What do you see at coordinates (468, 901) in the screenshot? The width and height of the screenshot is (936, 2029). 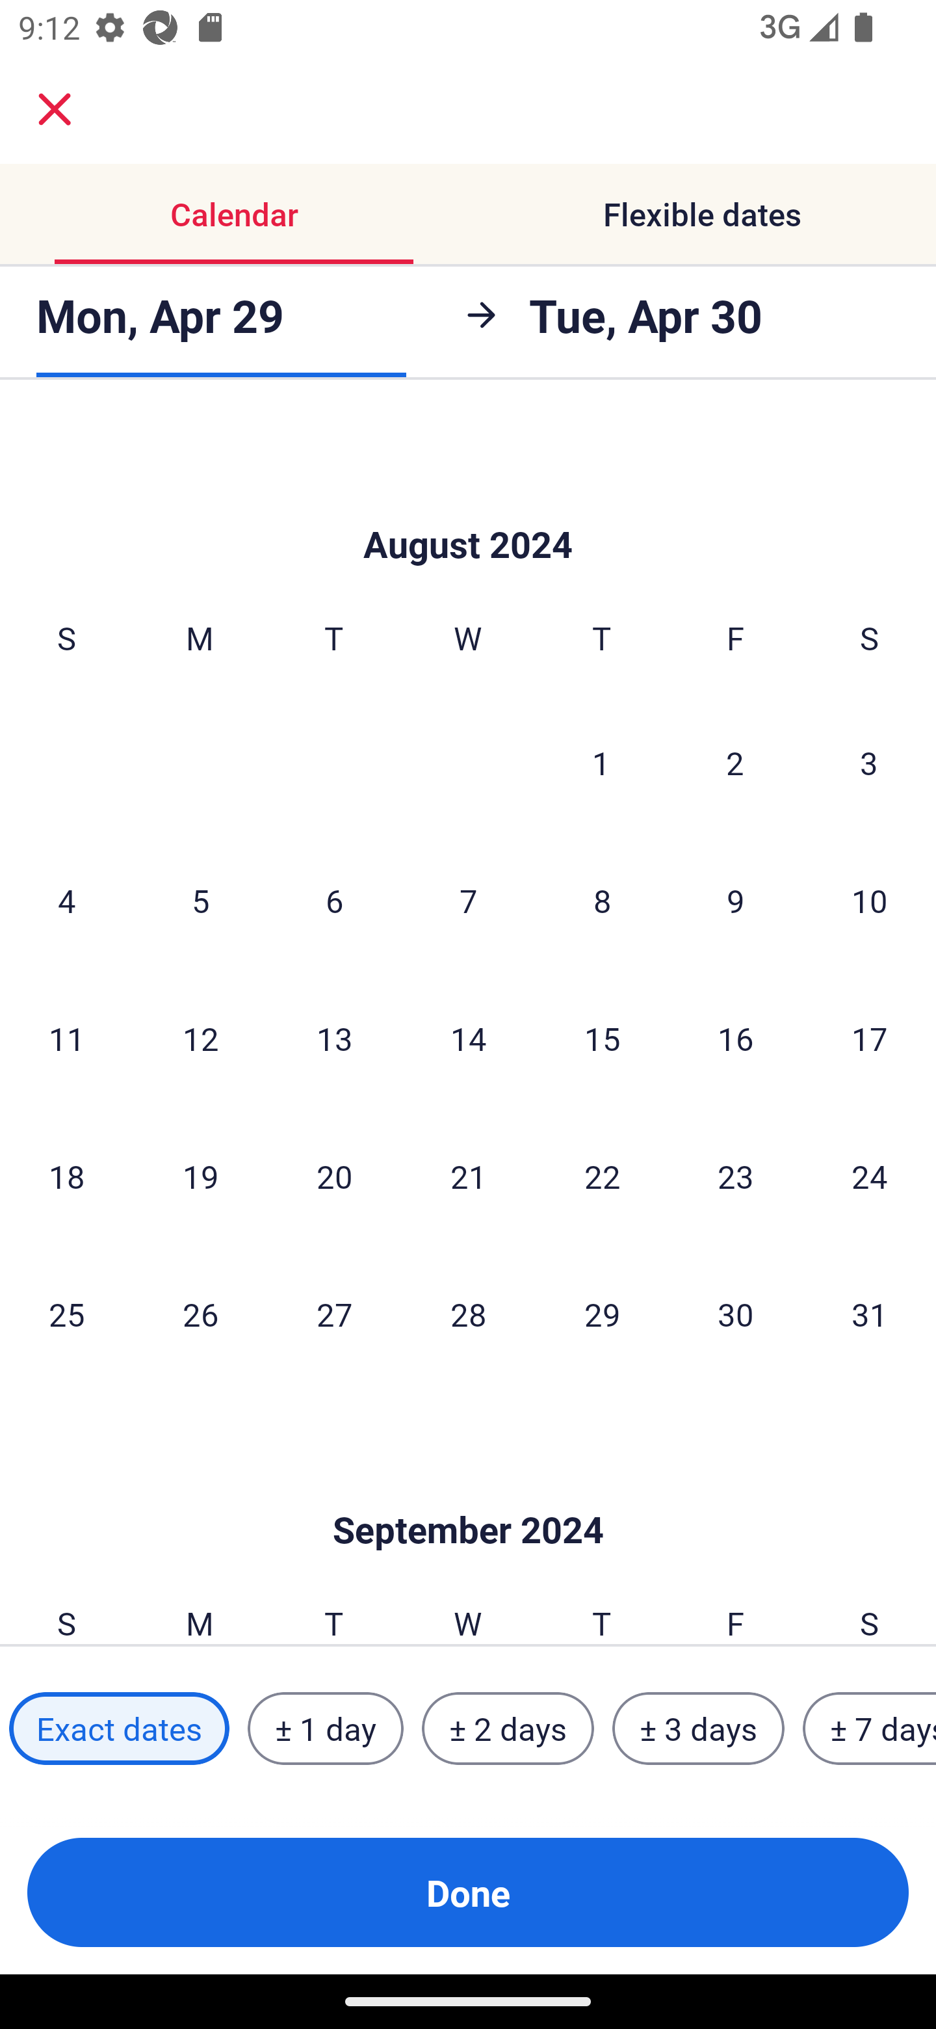 I see `7 Wednesday, August 7, 2024` at bounding box center [468, 901].